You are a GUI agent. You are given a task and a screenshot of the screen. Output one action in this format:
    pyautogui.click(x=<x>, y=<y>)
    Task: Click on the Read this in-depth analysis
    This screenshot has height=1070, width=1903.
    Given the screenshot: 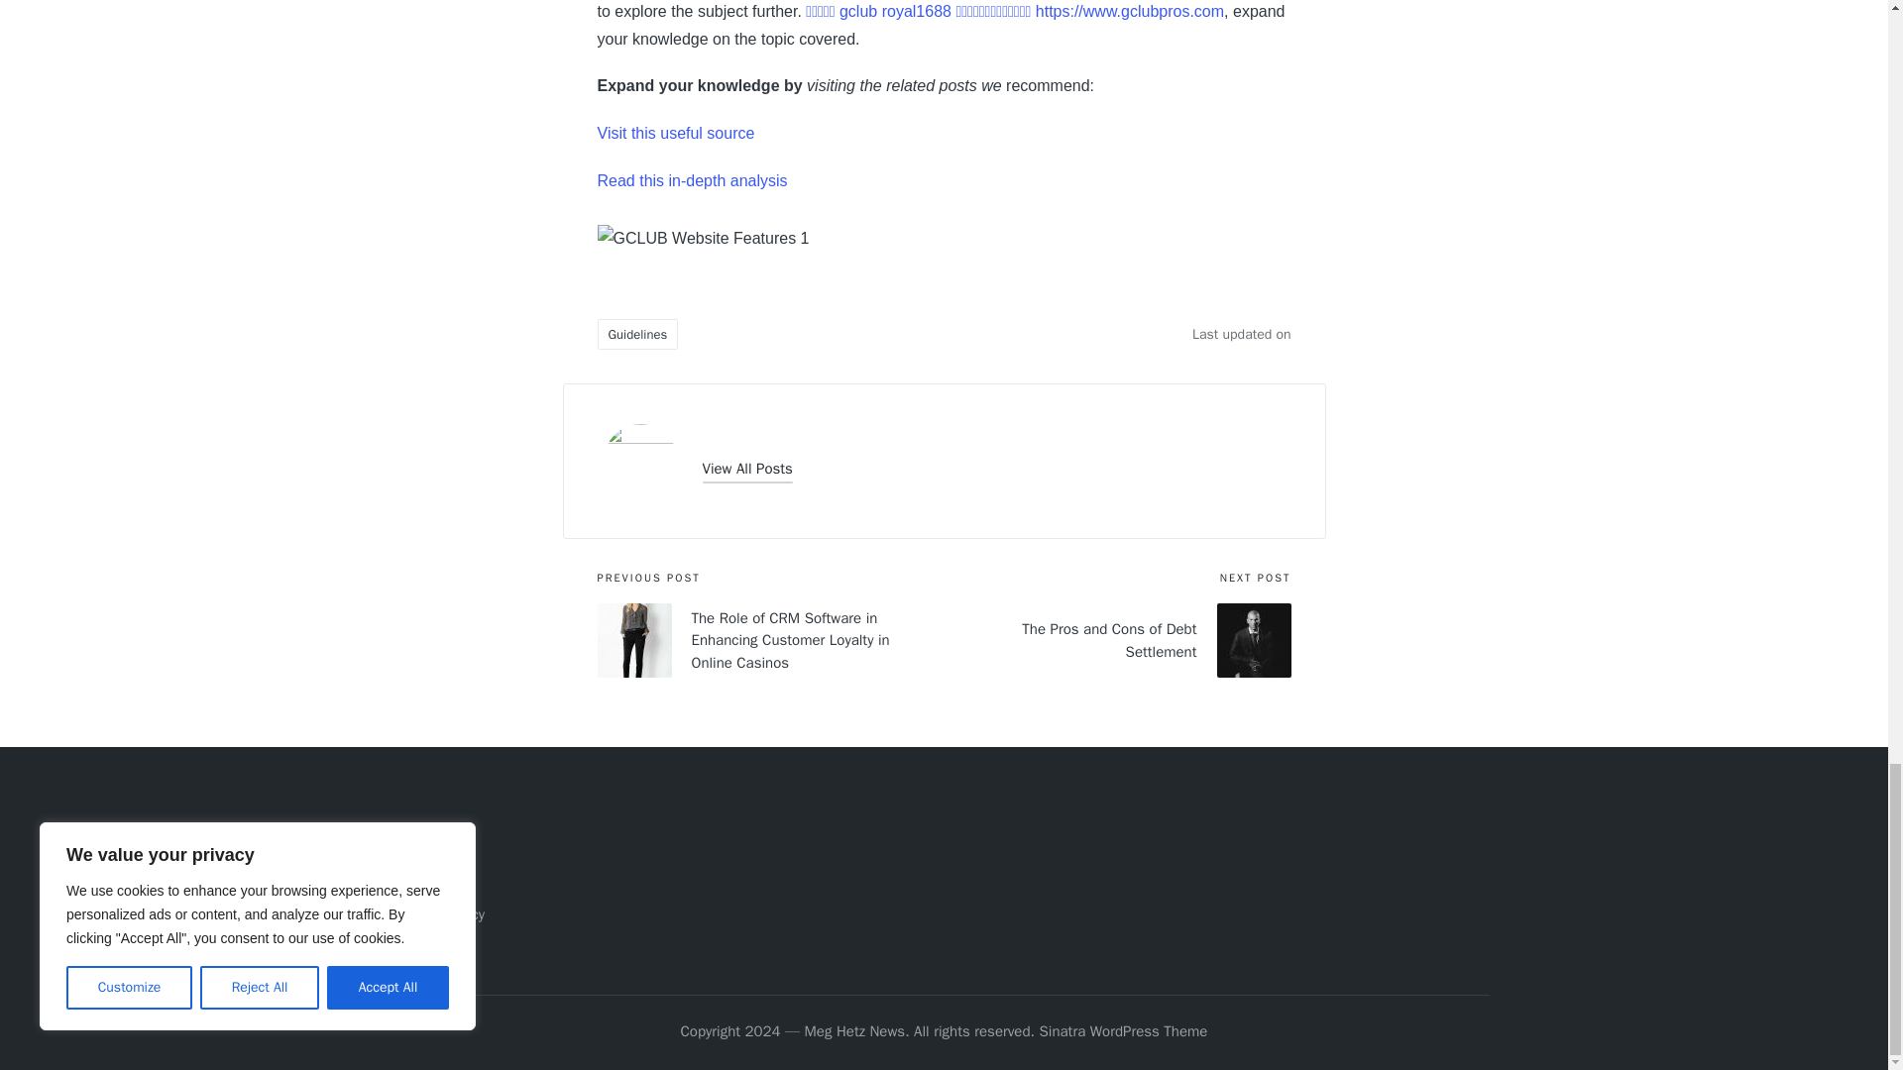 What is the action you would take?
    pyautogui.click(x=692, y=180)
    